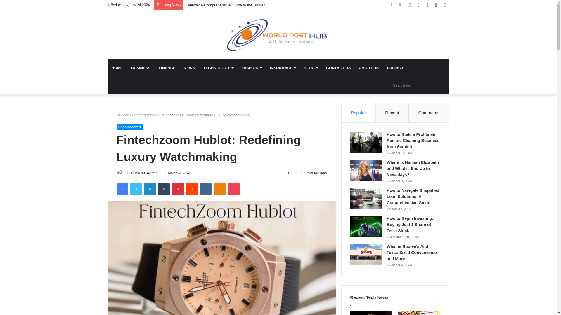 Image resolution: width=561 pixels, height=315 pixels. What do you see at coordinates (129, 127) in the screenshot?
I see `Uncategorized` at bounding box center [129, 127].